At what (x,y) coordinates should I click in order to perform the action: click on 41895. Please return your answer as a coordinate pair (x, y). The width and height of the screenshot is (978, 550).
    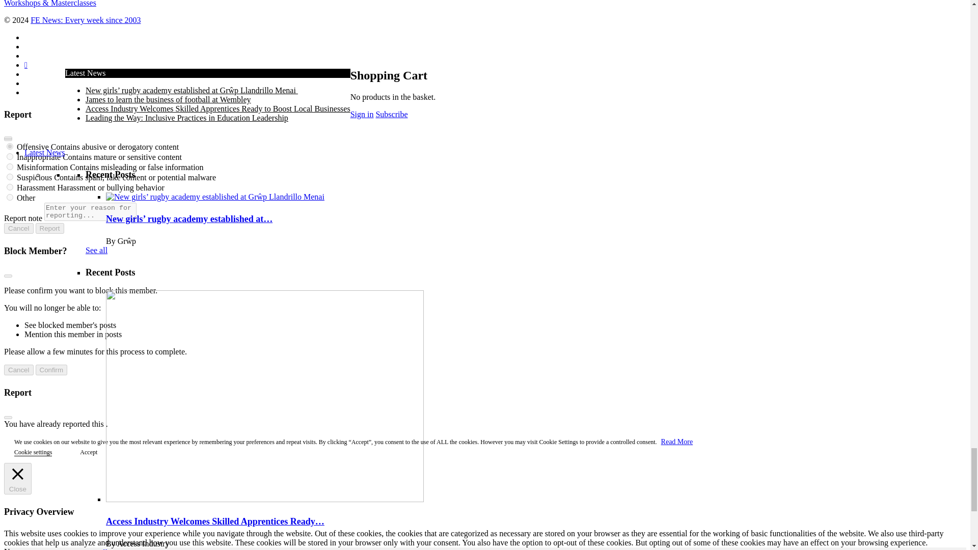
    Looking at the image, I should click on (10, 157).